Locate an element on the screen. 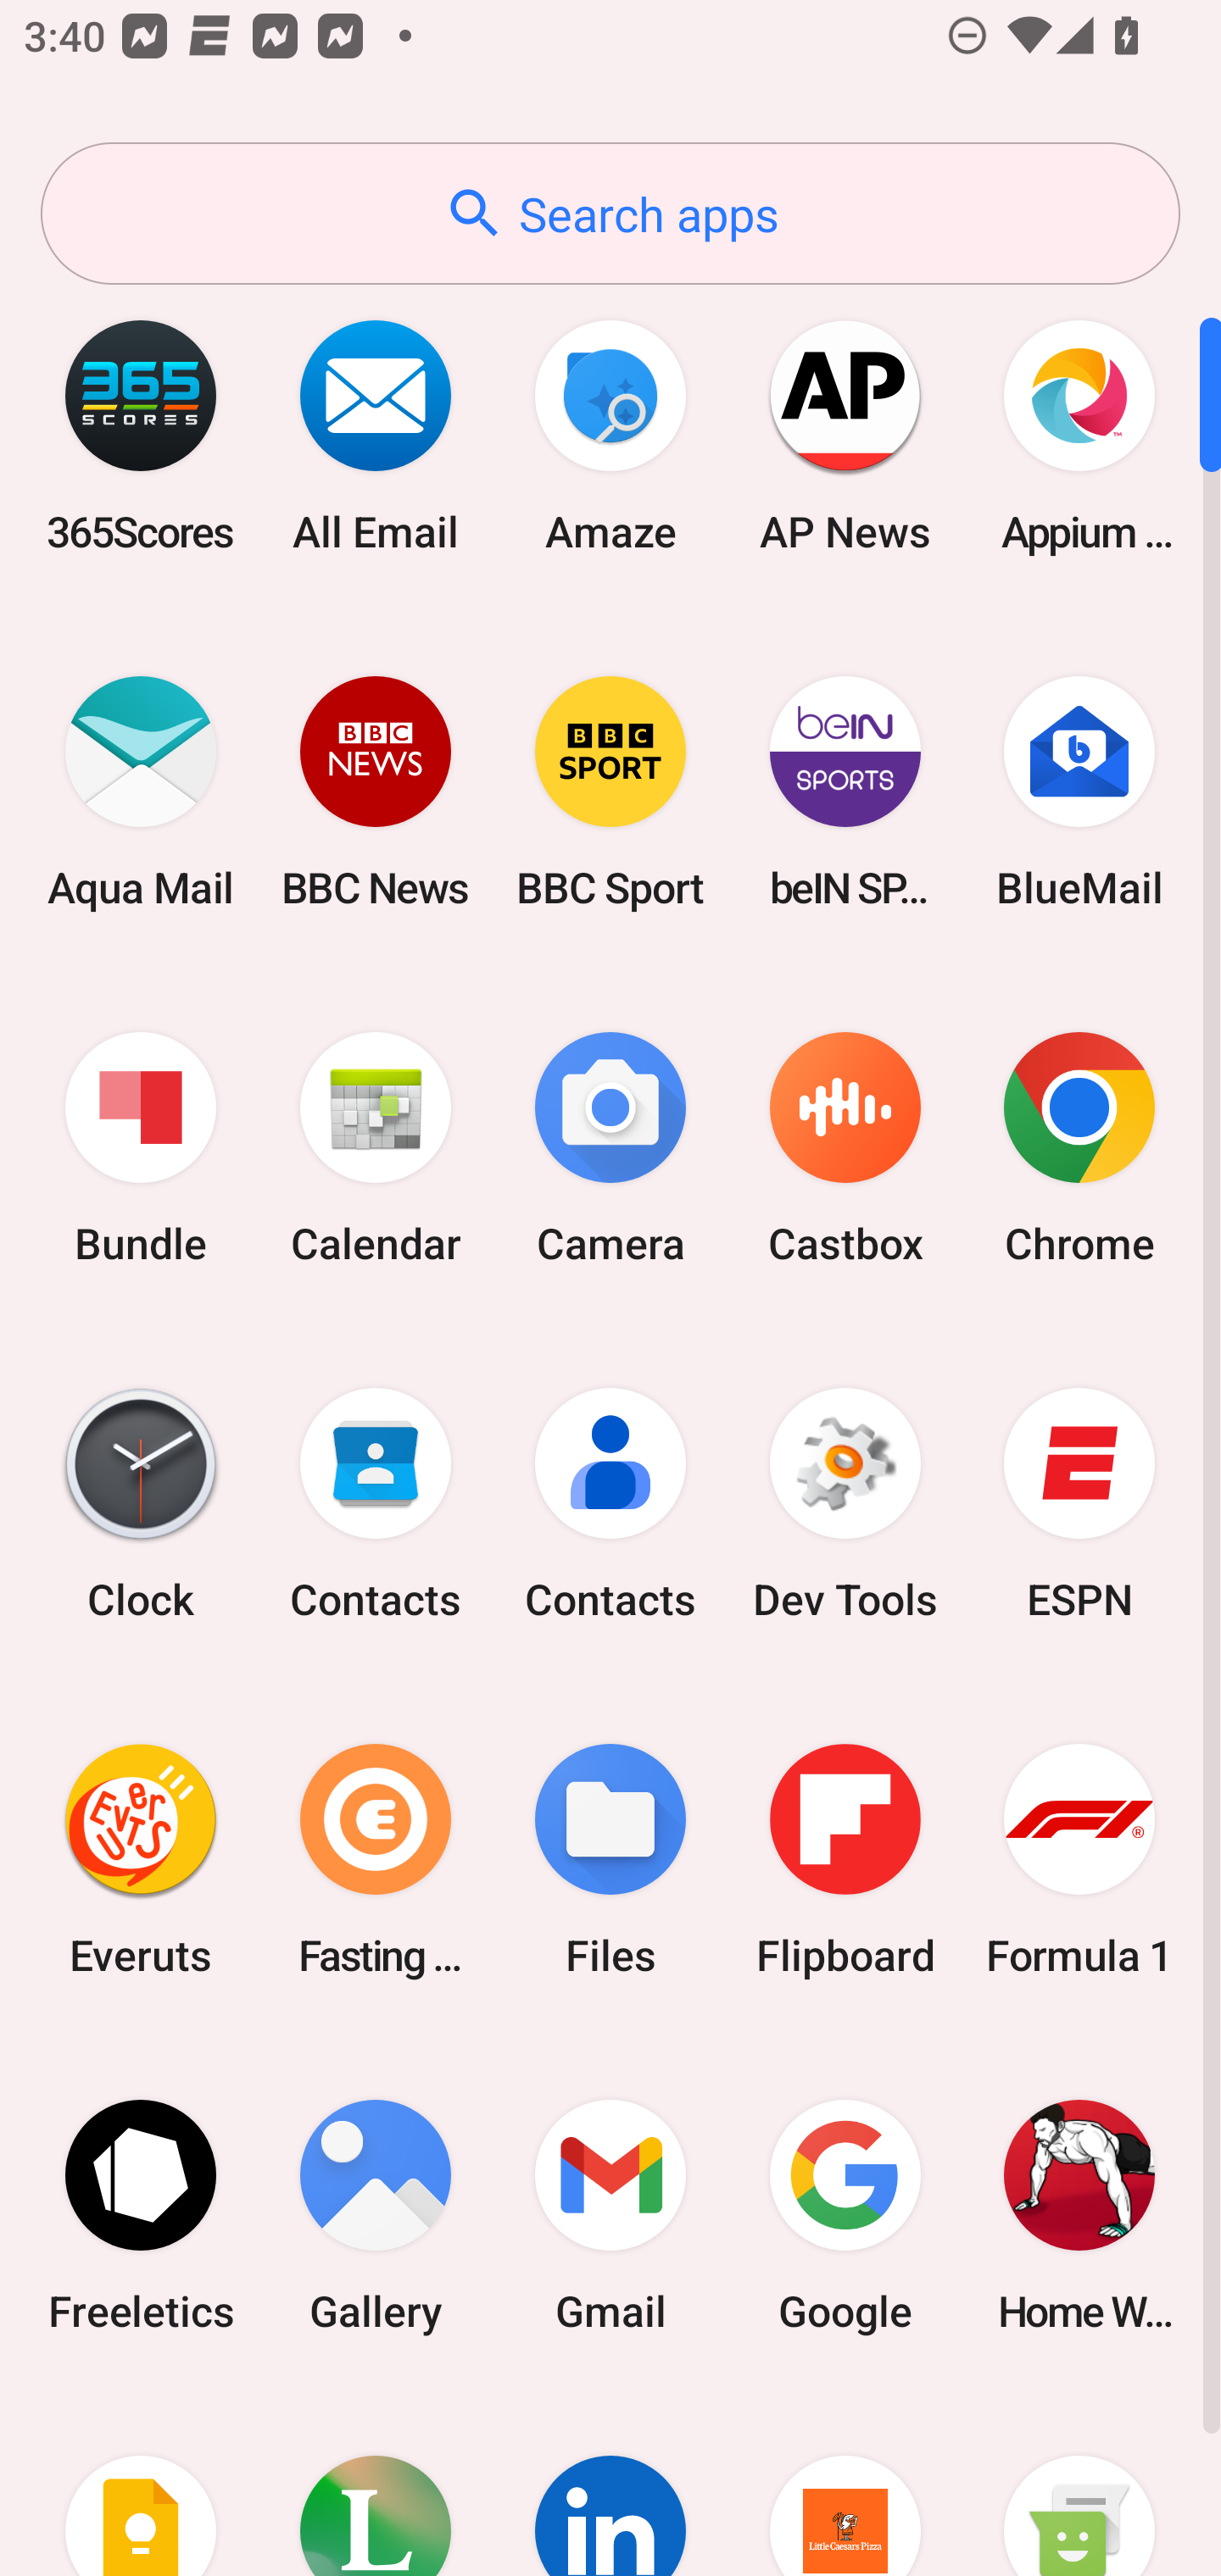 This screenshot has width=1221, height=2576. Camera is located at coordinates (610, 1149).